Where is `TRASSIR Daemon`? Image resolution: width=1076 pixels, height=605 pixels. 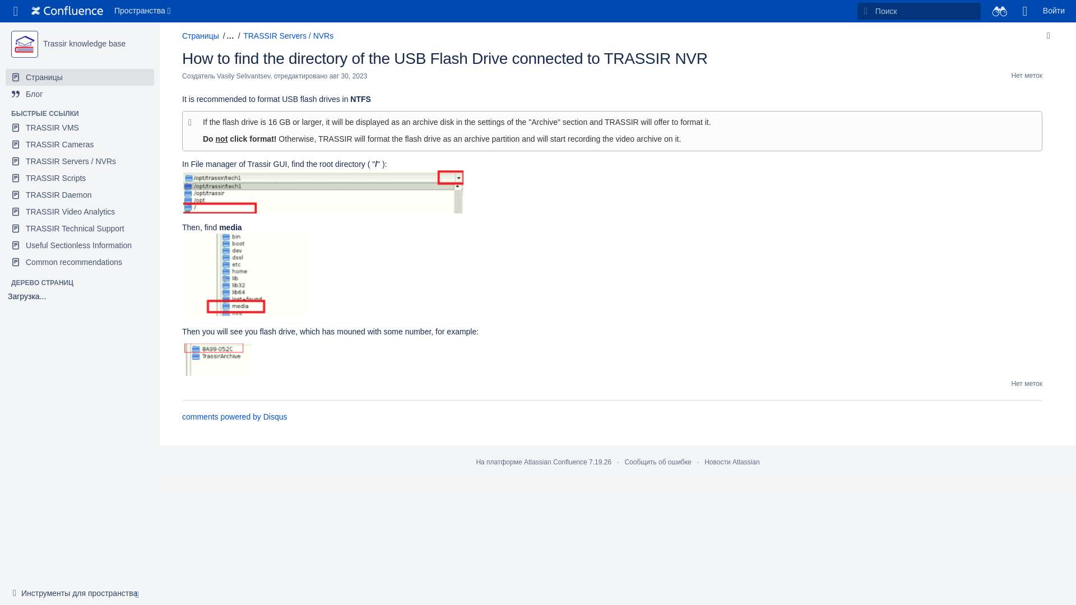 TRASSIR Daemon is located at coordinates (80, 194).